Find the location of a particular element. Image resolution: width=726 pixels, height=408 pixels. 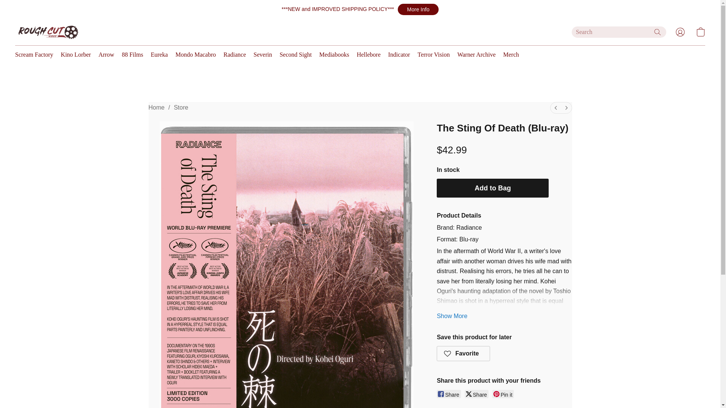

Warner Archive is located at coordinates (476, 55).